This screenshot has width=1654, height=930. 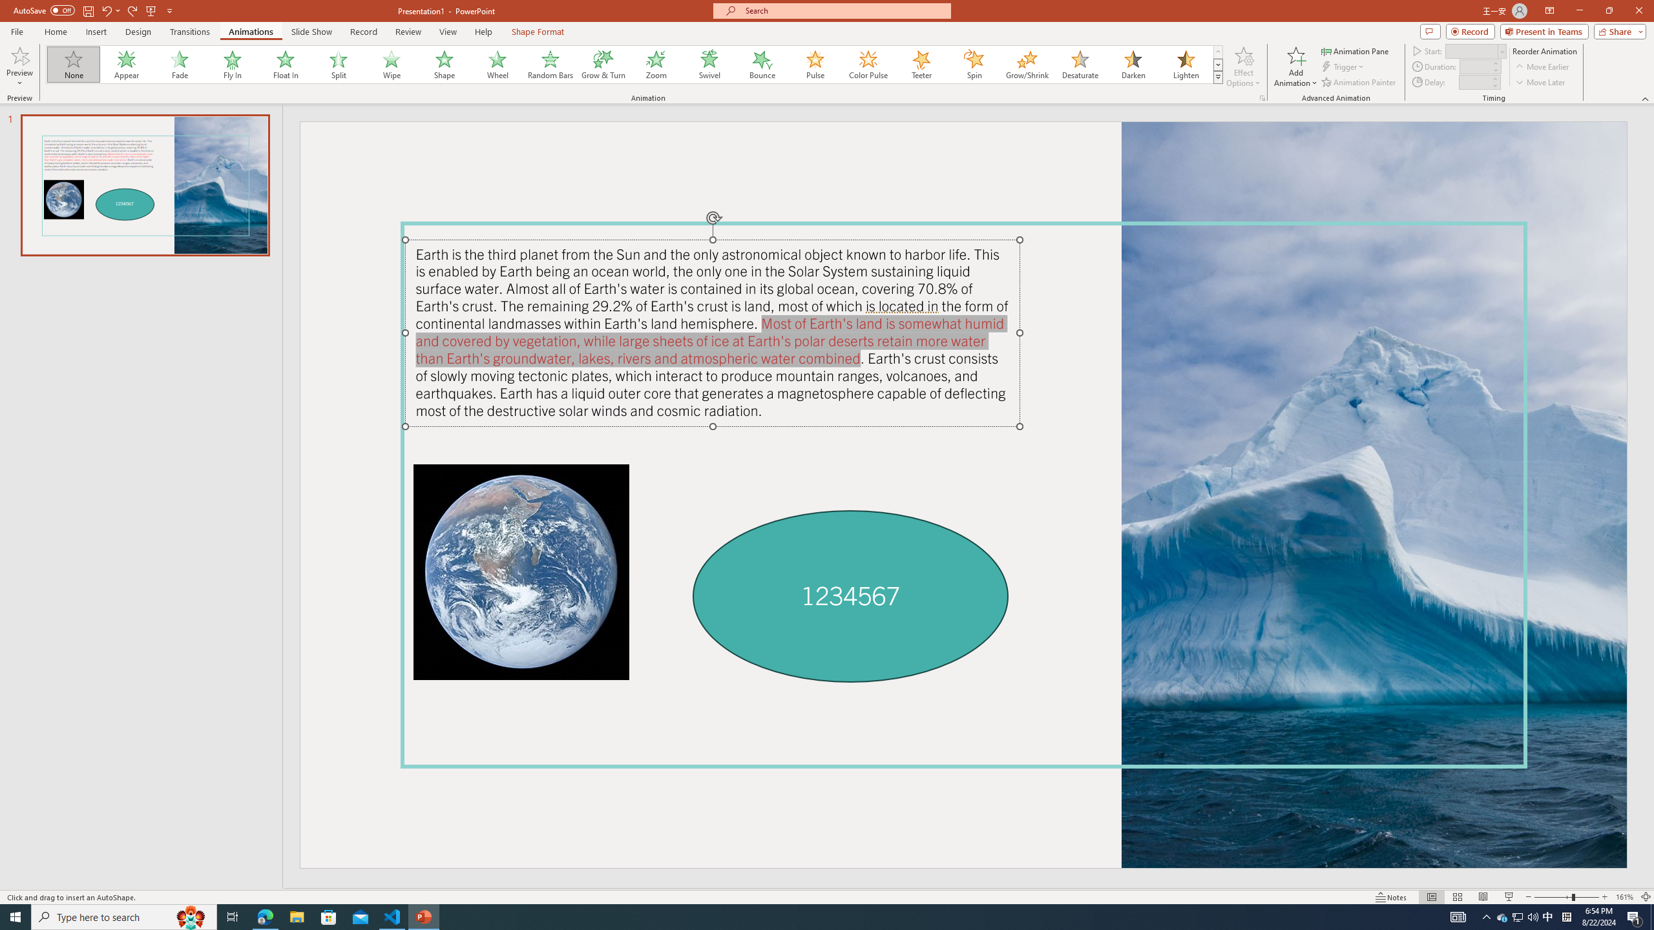 What do you see at coordinates (1553, 897) in the screenshot?
I see `Zoom Out` at bounding box center [1553, 897].